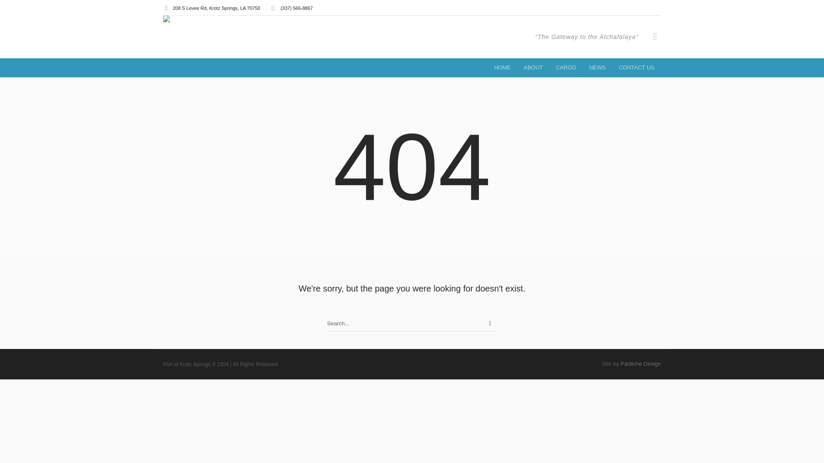 Image resolution: width=824 pixels, height=463 pixels. What do you see at coordinates (216, 8) in the screenshot?
I see `208 S Levee Rd, Krotz Springs, LA 70750` at bounding box center [216, 8].